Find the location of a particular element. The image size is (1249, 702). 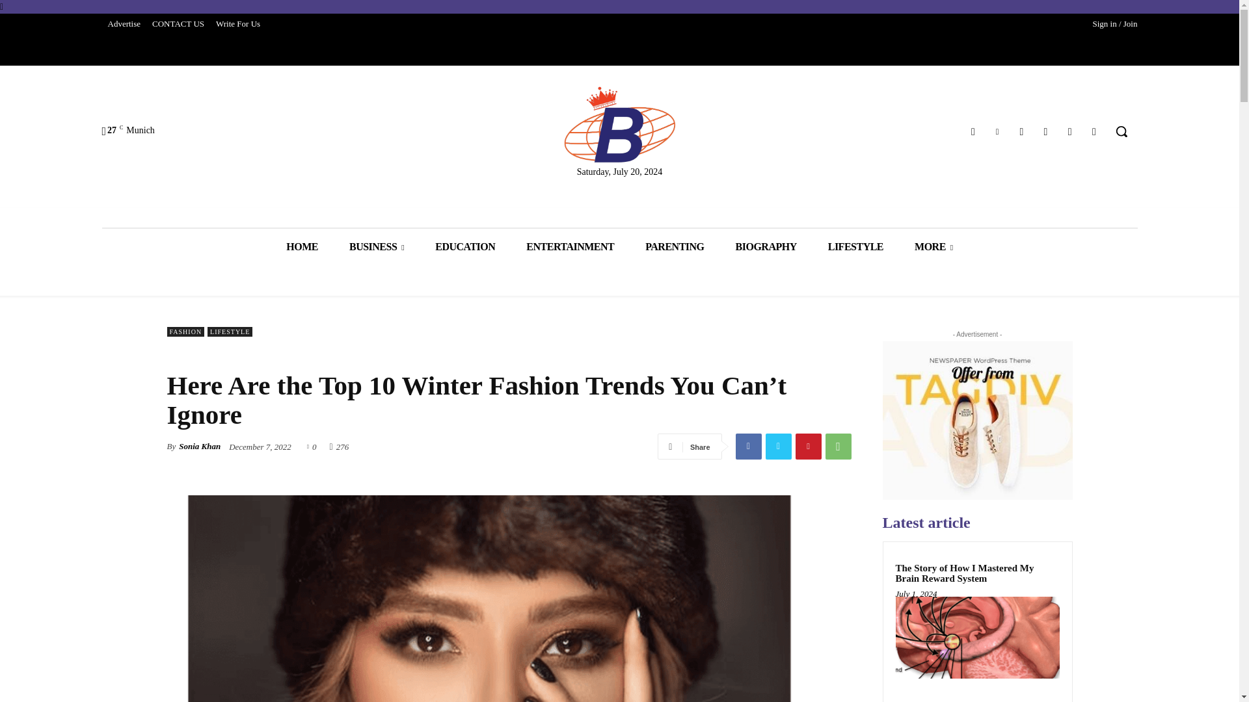

CONTACT US is located at coordinates (178, 23).